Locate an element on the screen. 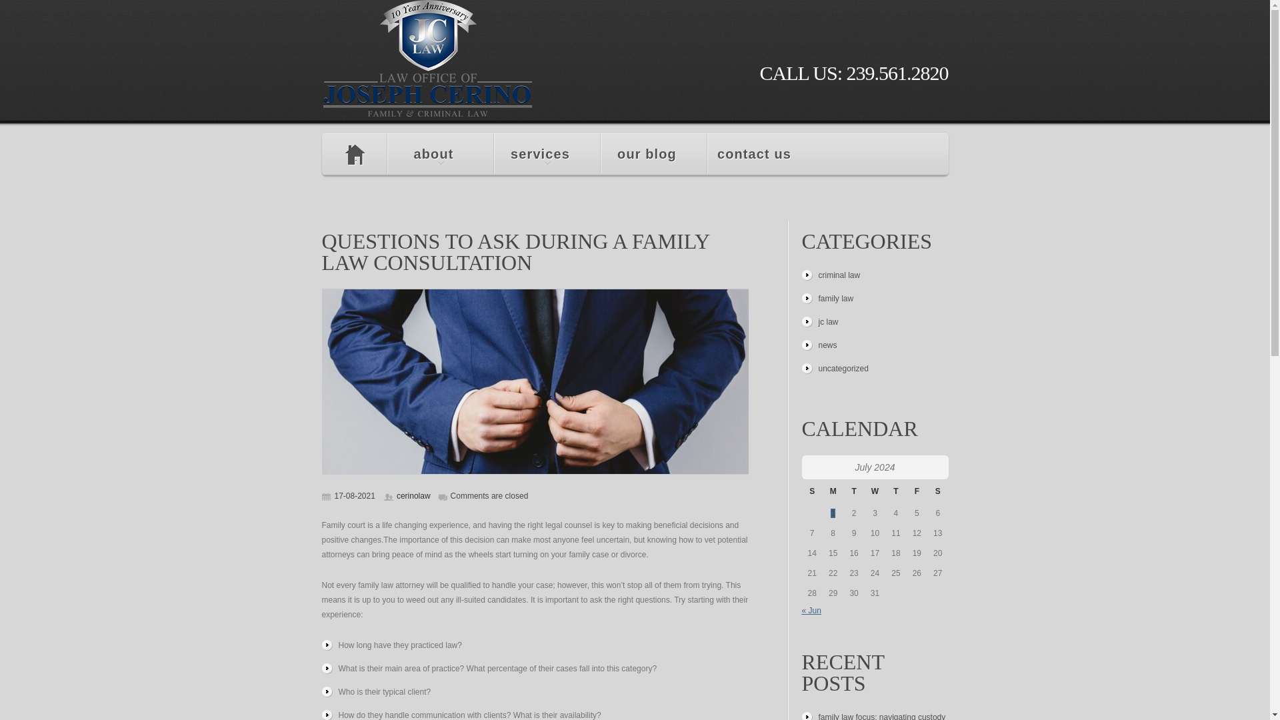  uncategorized is located at coordinates (844, 369).